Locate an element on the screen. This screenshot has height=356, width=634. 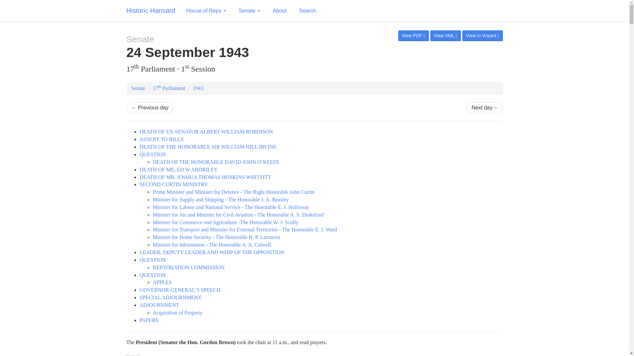
Senate is located at coordinates (138, 88).